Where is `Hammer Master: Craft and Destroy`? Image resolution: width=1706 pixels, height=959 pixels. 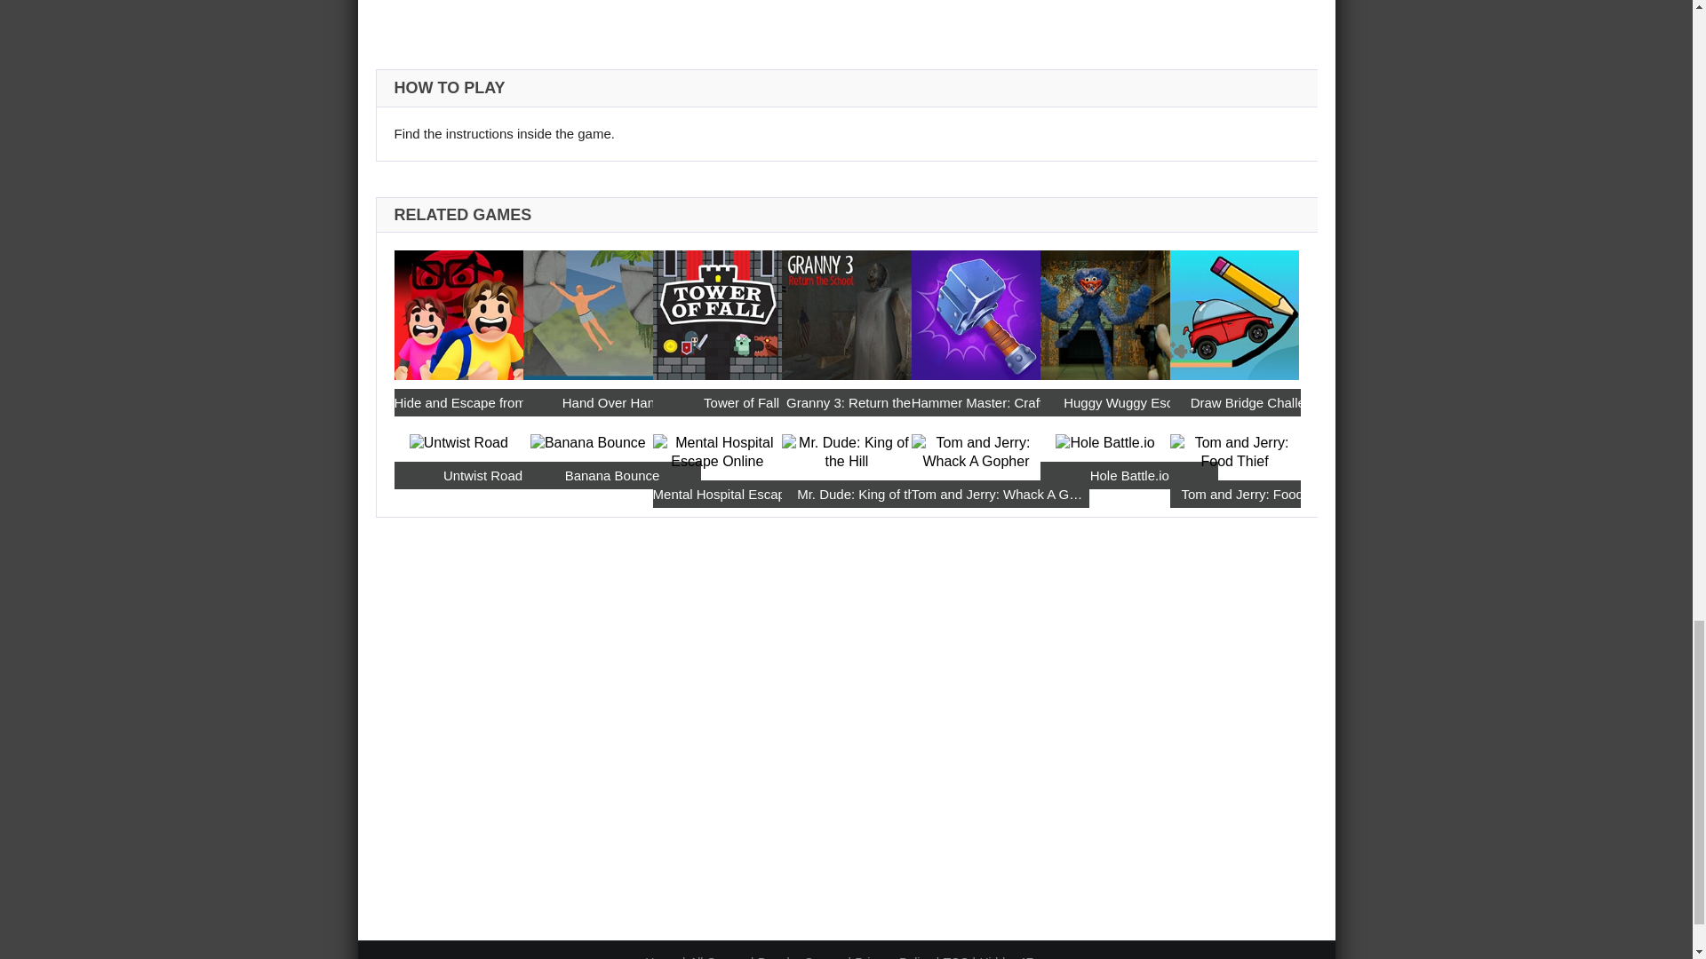 Hammer Master: Craft and Destroy is located at coordinates (976, 309).